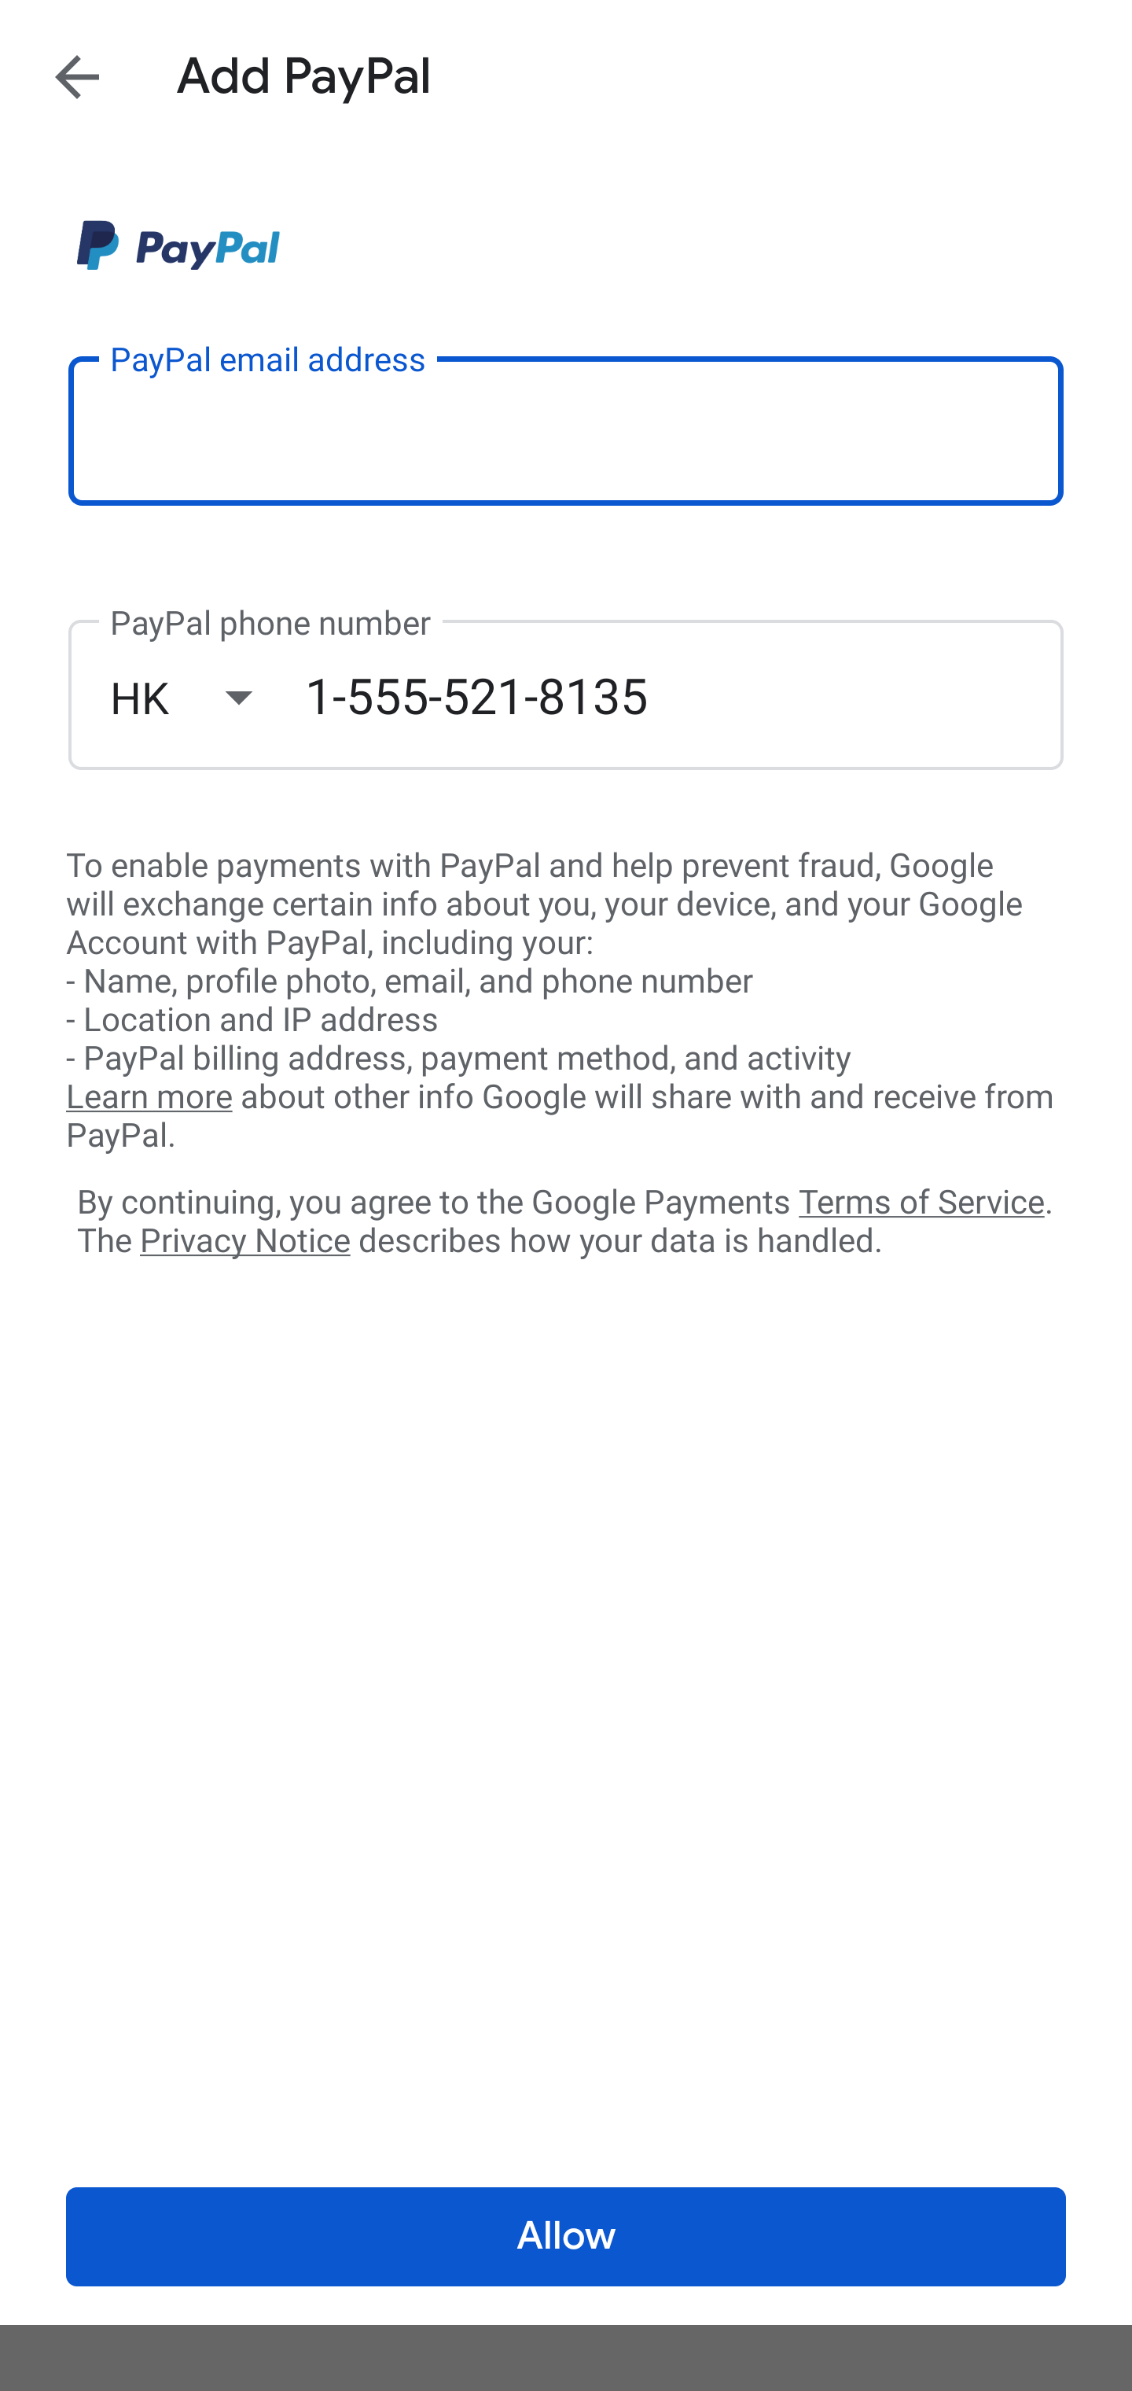 This screenshot has height=2391, width=1132. I want to click on PayPal email address, so click(566, 429).